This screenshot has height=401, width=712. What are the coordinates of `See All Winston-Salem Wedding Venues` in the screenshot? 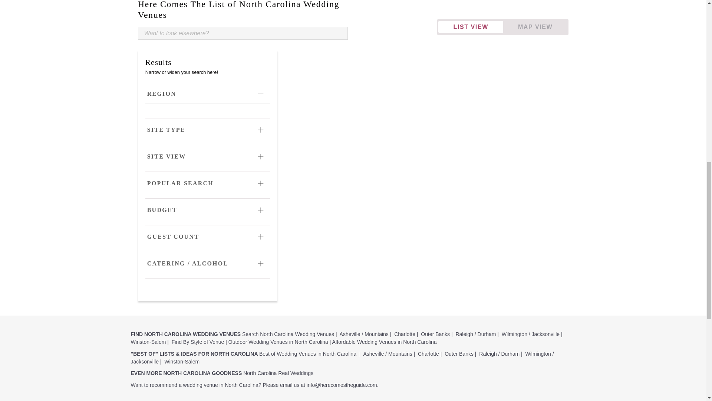 It's located at (148, 342).